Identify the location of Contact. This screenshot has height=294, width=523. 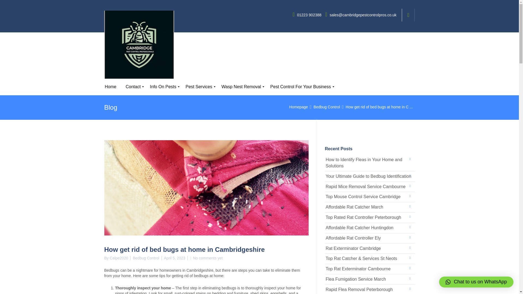
(133, 88).